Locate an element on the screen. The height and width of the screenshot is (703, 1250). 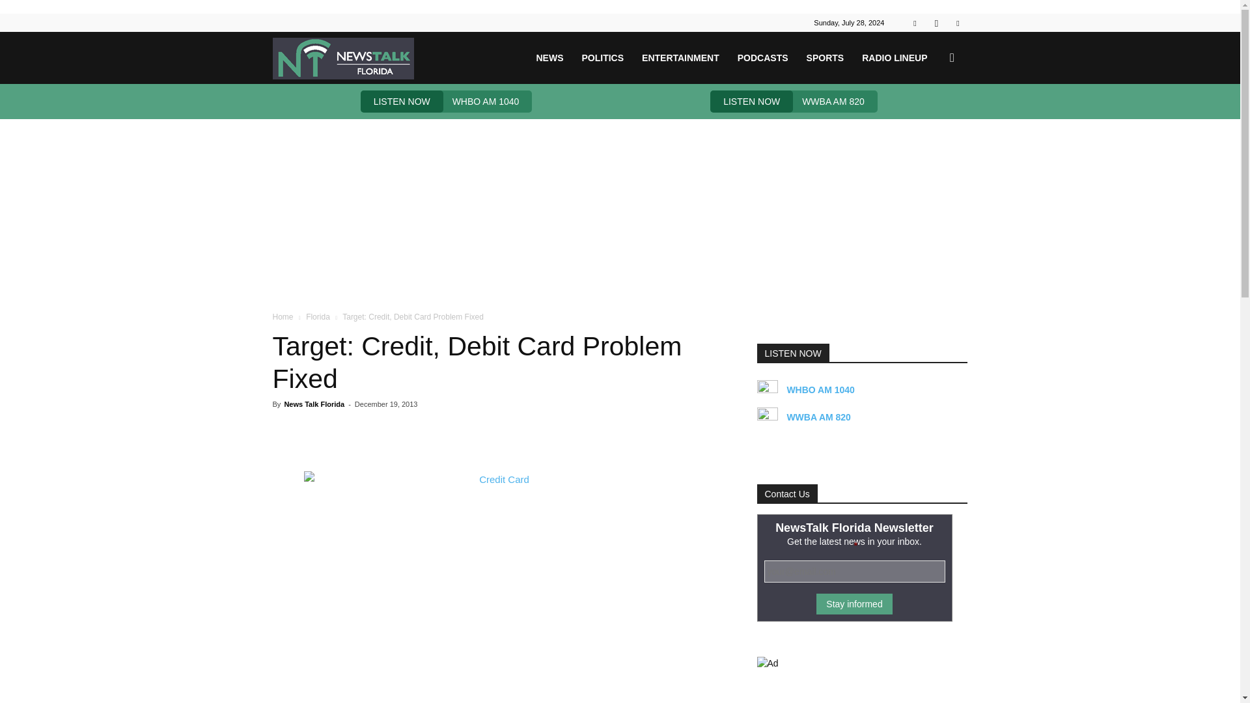
View all posts in Florida is located at coordinates (318, 316).